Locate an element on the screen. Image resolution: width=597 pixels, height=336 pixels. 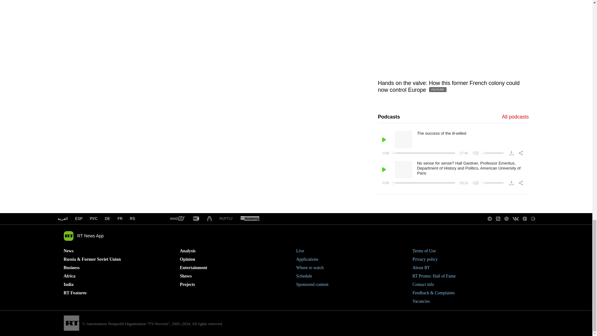
RT  is located at coordinates (250, 219).